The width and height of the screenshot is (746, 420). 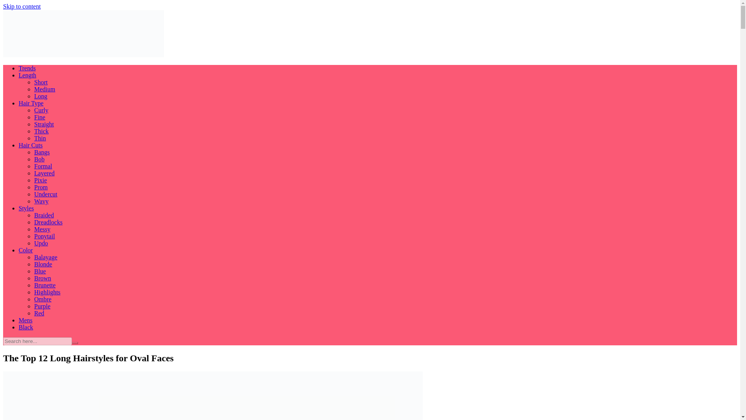 What do you see at coordinates (44, 173) in the screenshot?
I see `Layered` at bounding box center [44, 173].